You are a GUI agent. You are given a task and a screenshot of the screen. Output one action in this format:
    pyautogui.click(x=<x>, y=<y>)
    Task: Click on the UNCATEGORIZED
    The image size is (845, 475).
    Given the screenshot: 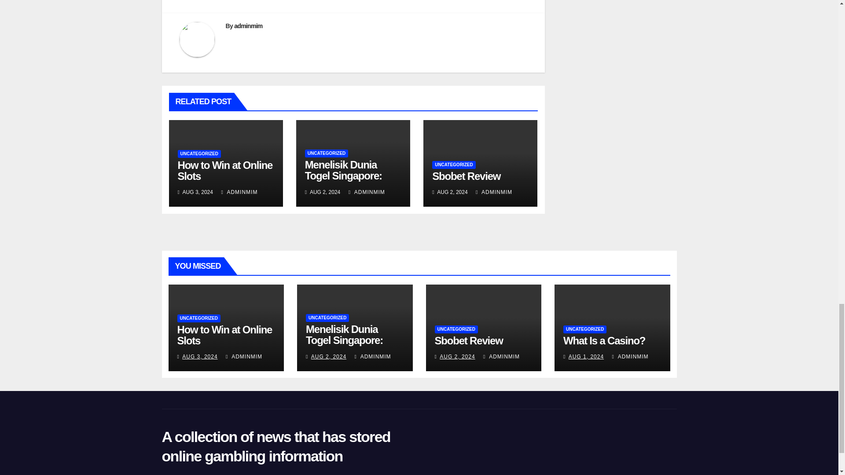 What is the action you would take?
    pyautogui.click(x=327, y=153)
    